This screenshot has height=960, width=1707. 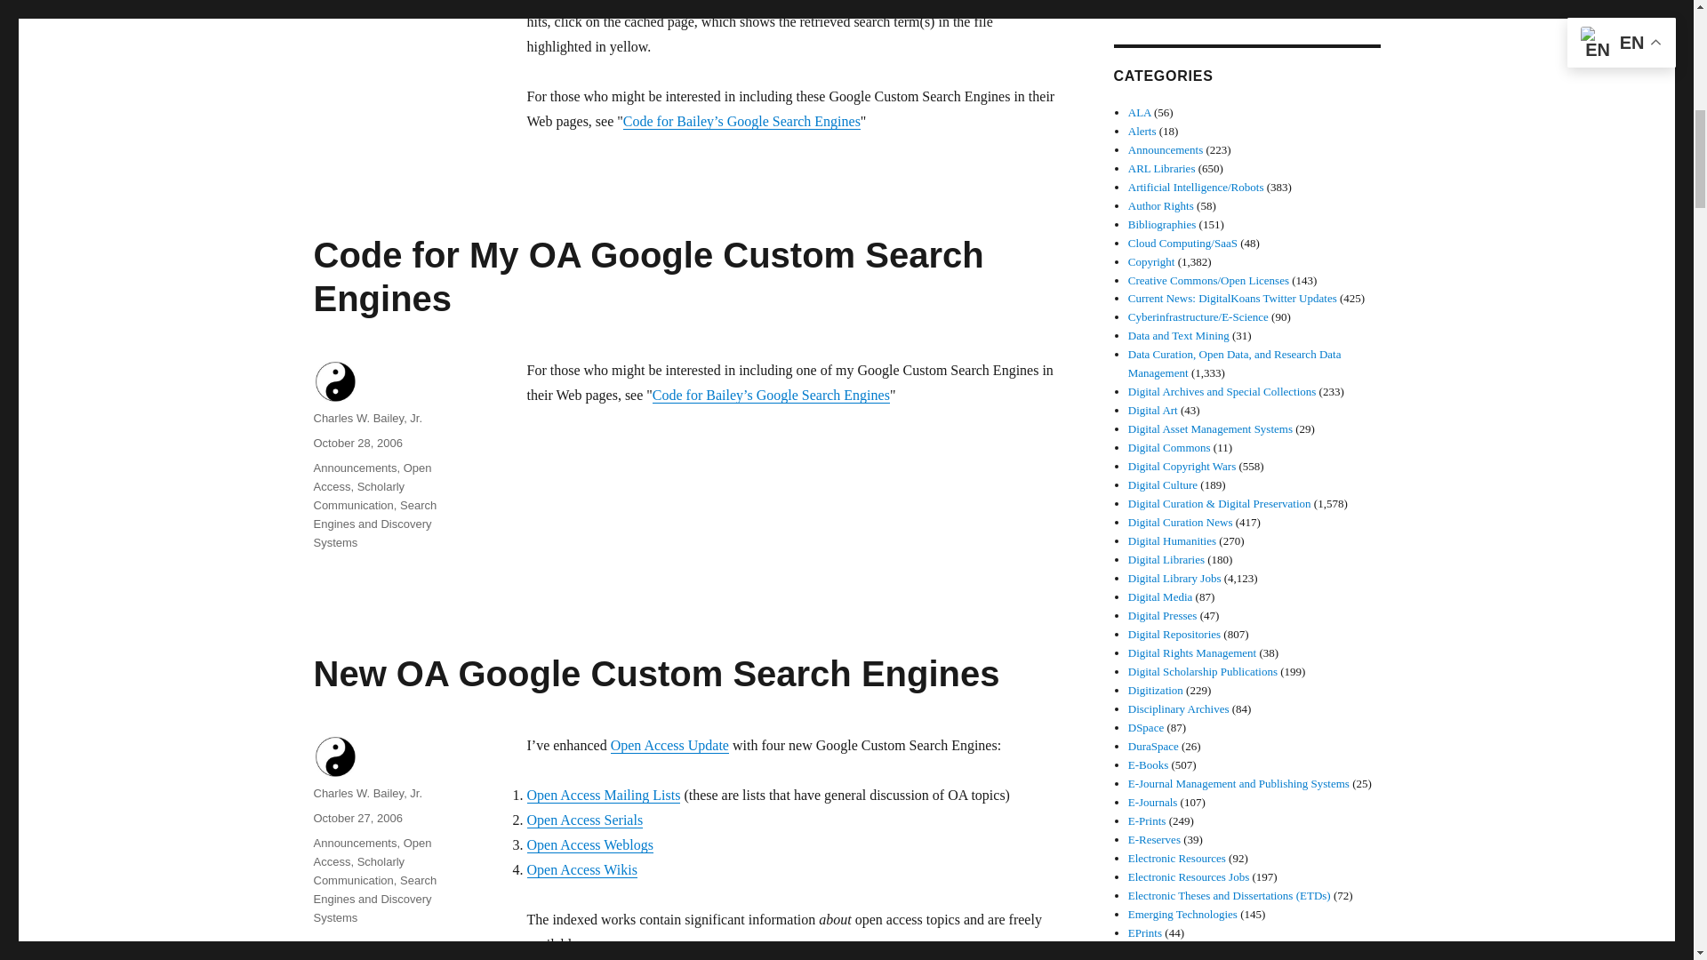 What do you see at coordinates (358, 496) in the screenshot?
I see `Scholarly Communication` at bounding box center [358, 496].